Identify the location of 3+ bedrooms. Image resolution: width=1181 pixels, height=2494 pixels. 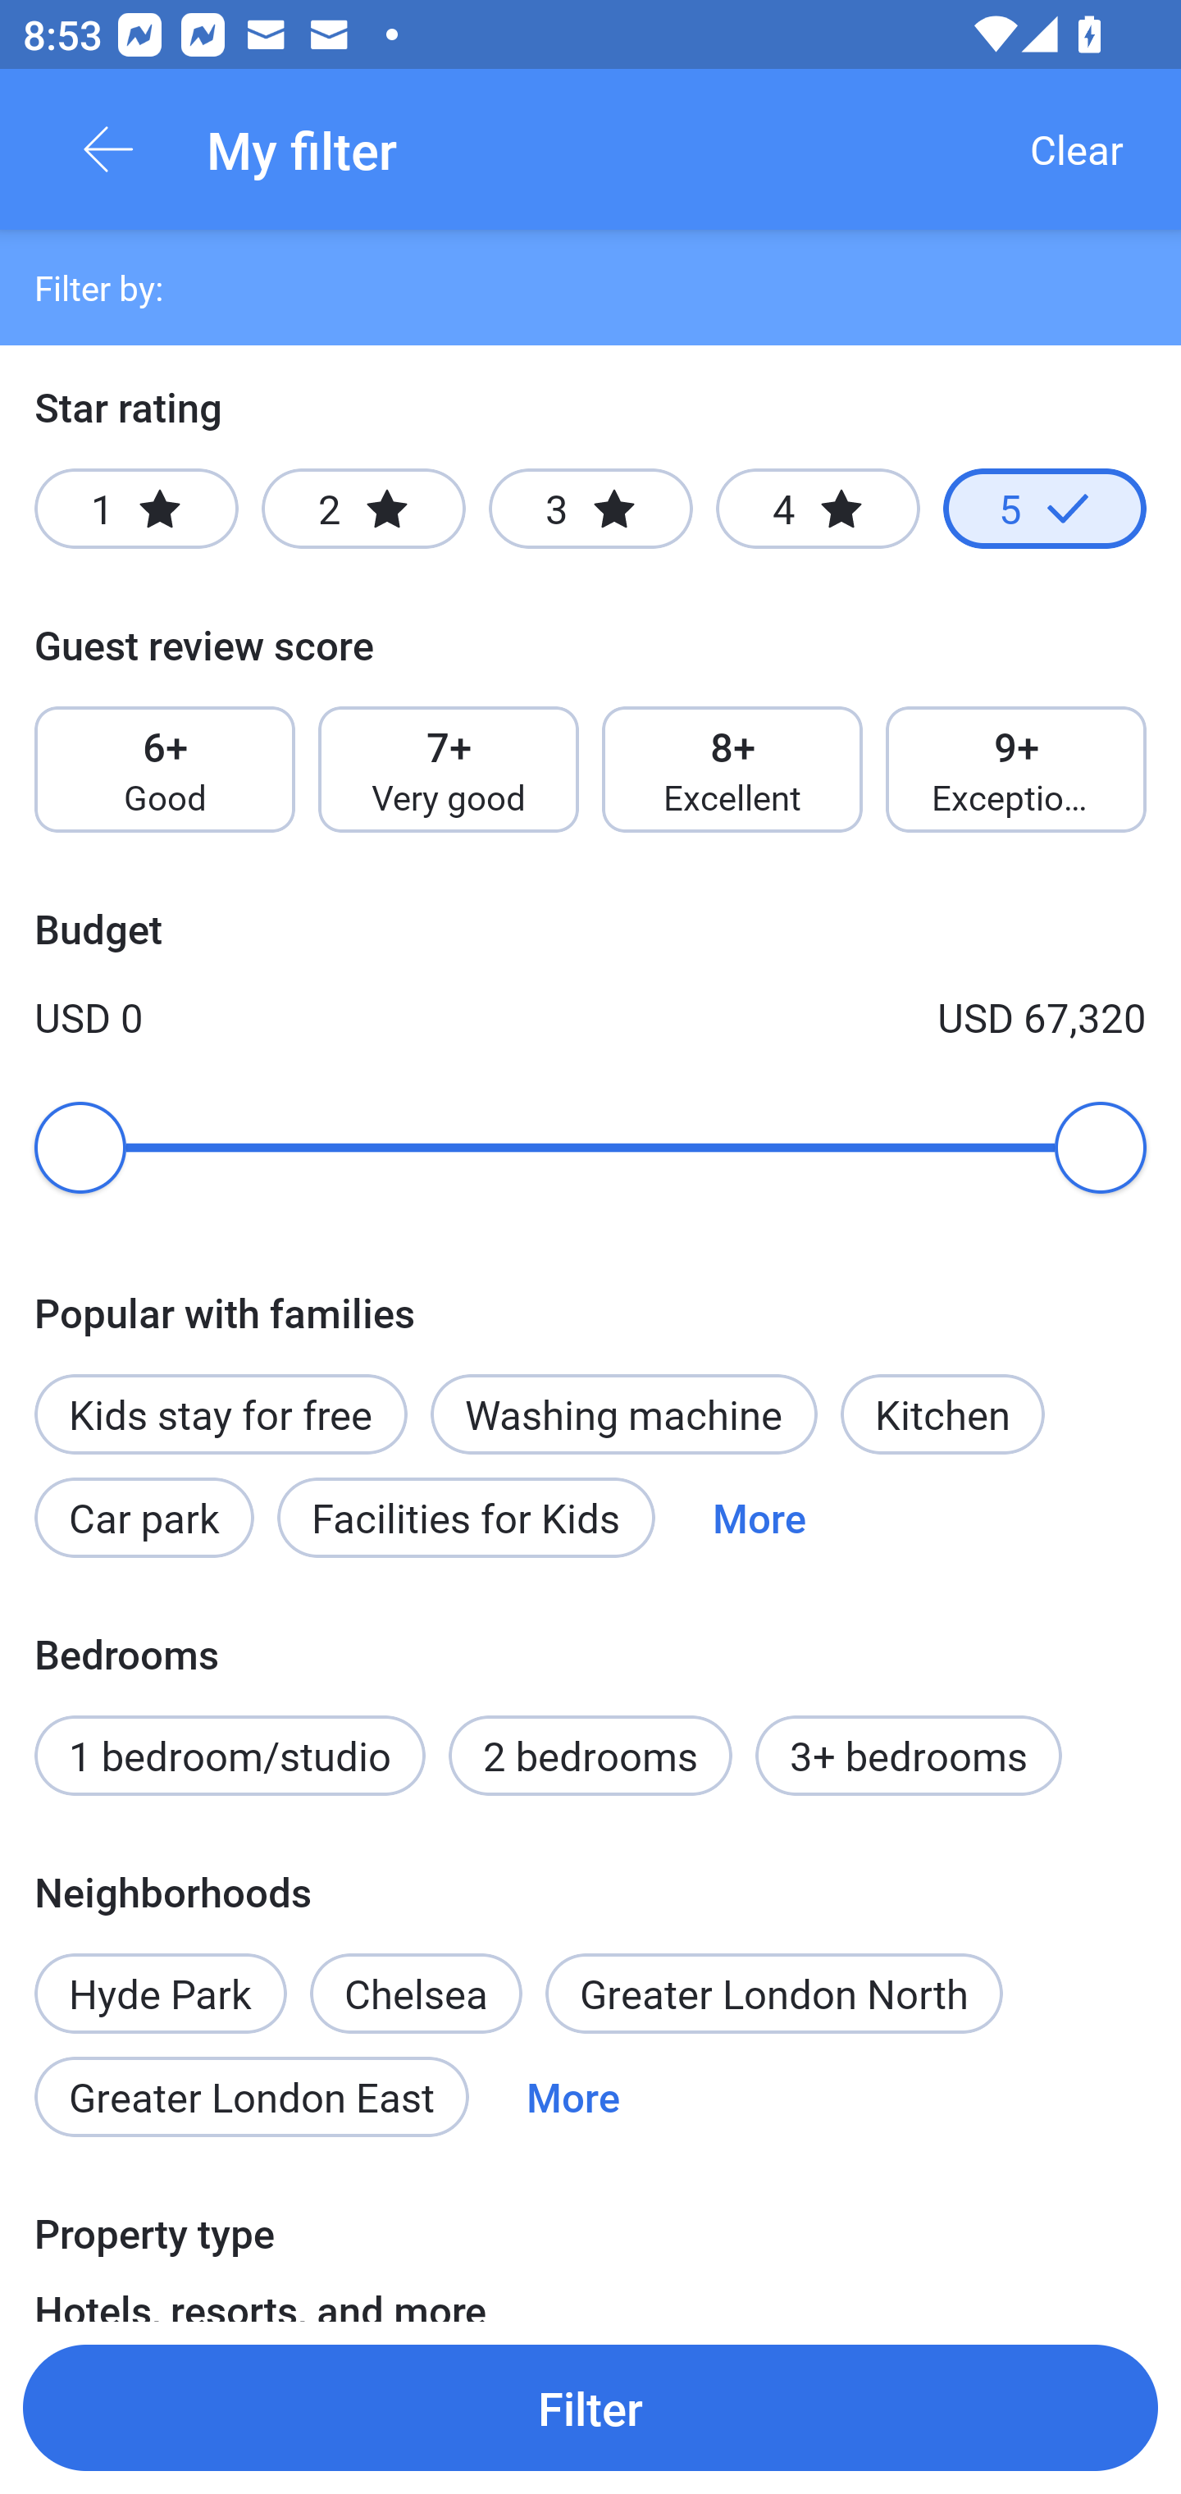
(909, 1756).